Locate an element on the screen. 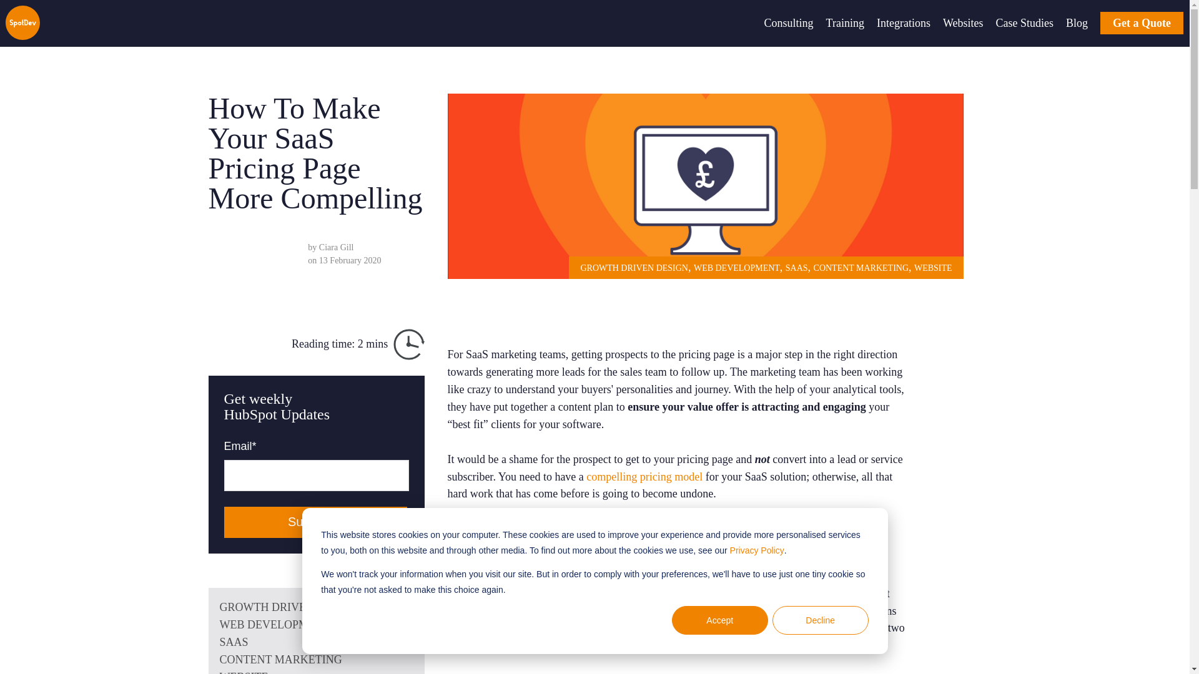  Case Studies is located at coordinates (1024, 23).